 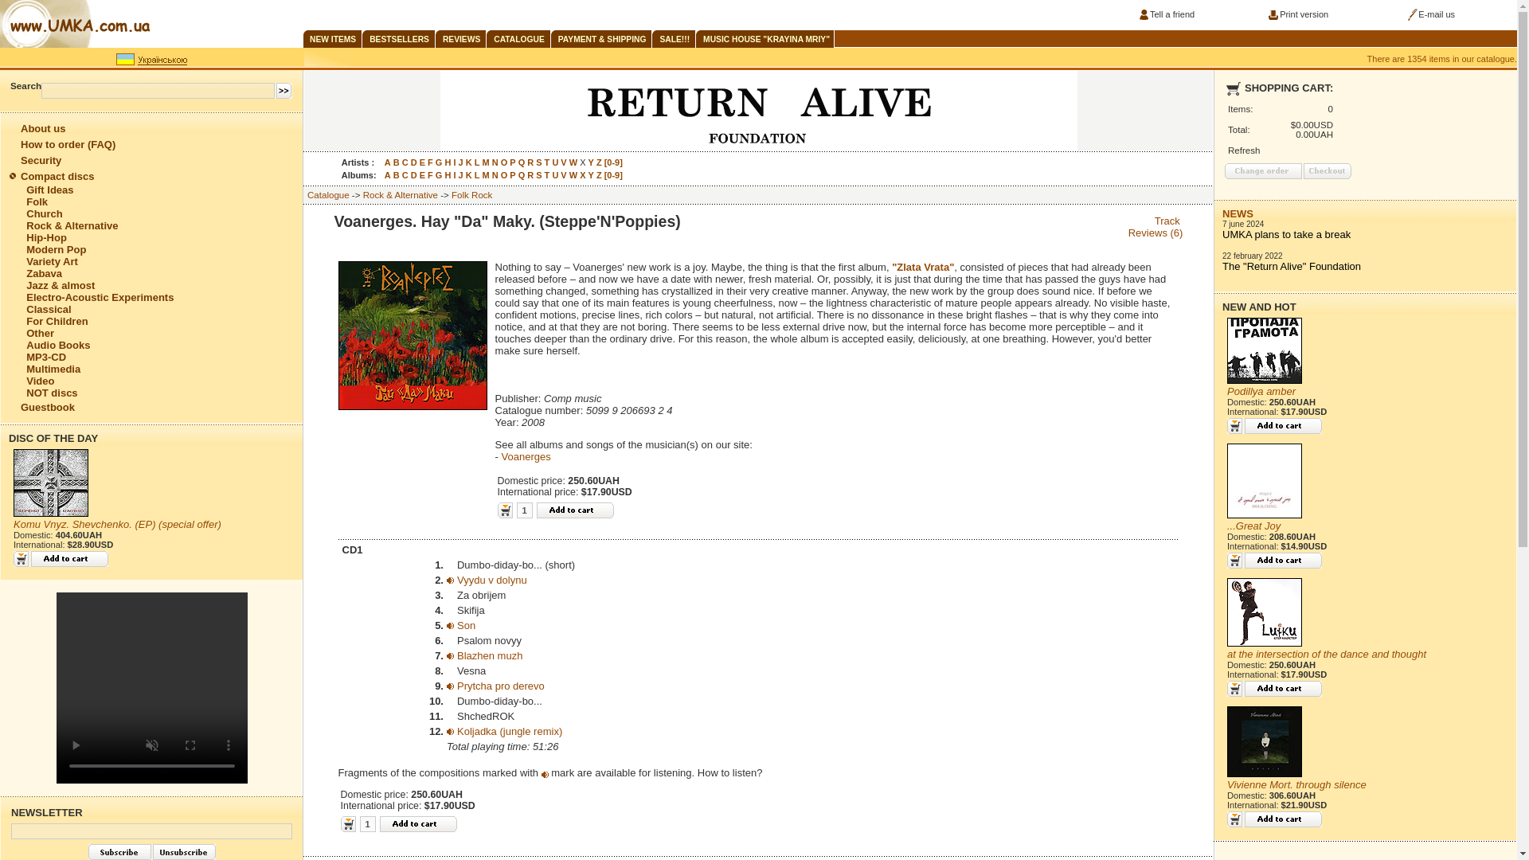 What do you see at coordinates (40, 333) in the screenshot?
I see `Other` at bounding box center [40, 333].